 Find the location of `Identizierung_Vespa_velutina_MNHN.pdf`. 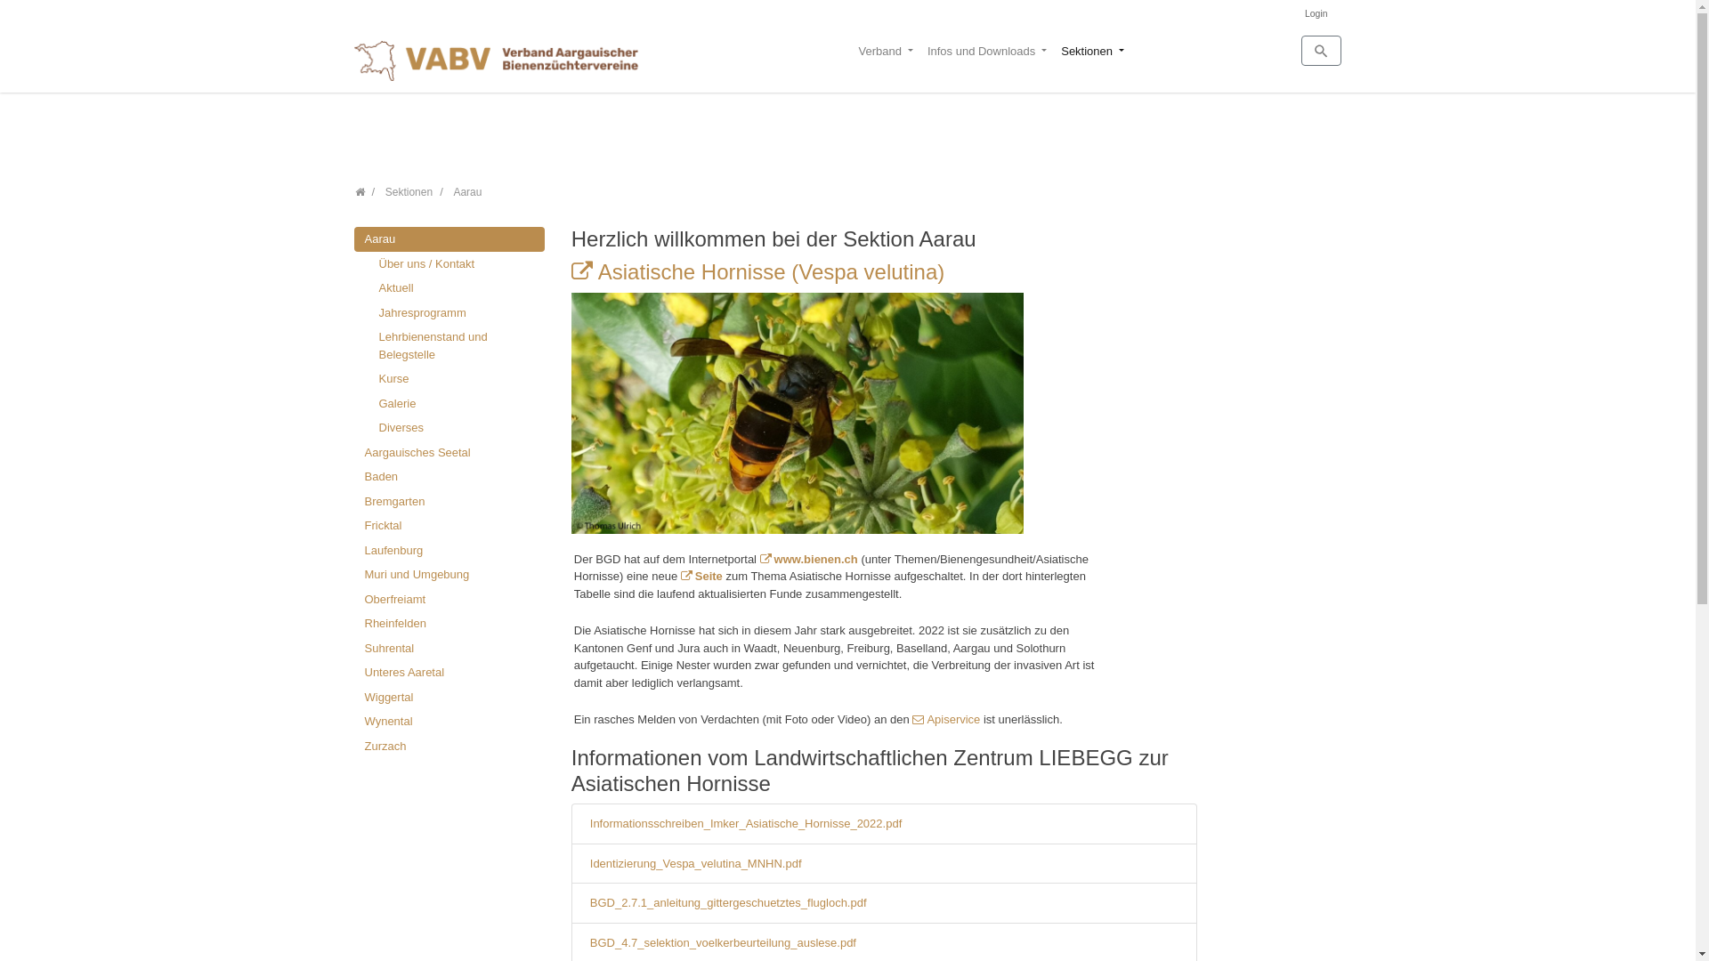

Identizierung_Vespa_velutina_MNHN.pdf is located at coordinates (885, 864).